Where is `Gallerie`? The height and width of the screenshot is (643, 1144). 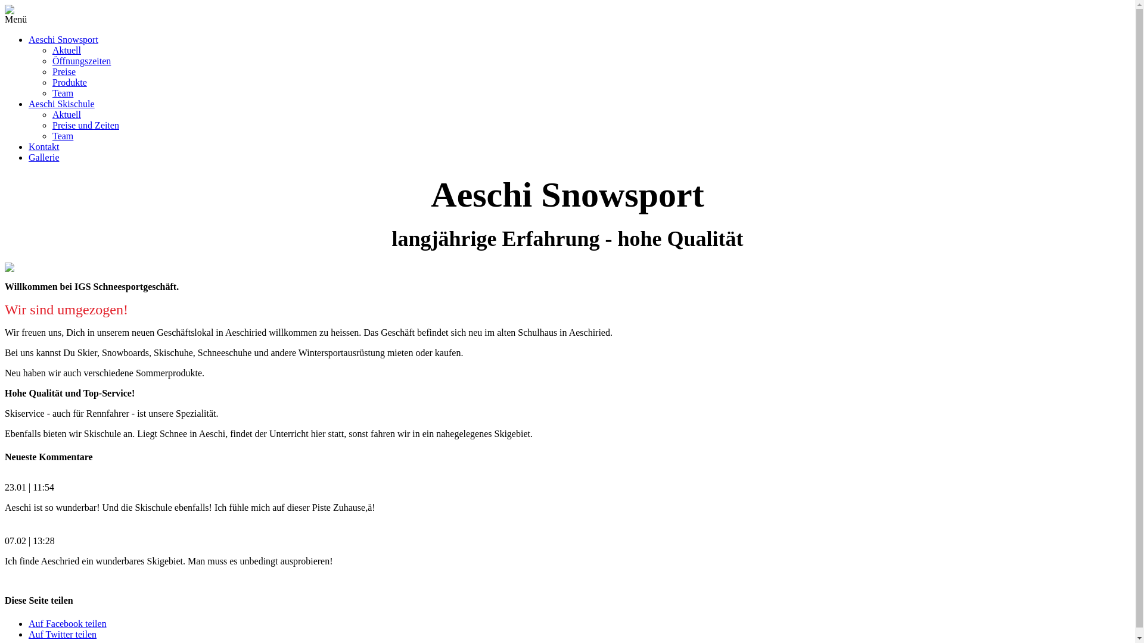 Gallerie is located at coordinates (44, 157).